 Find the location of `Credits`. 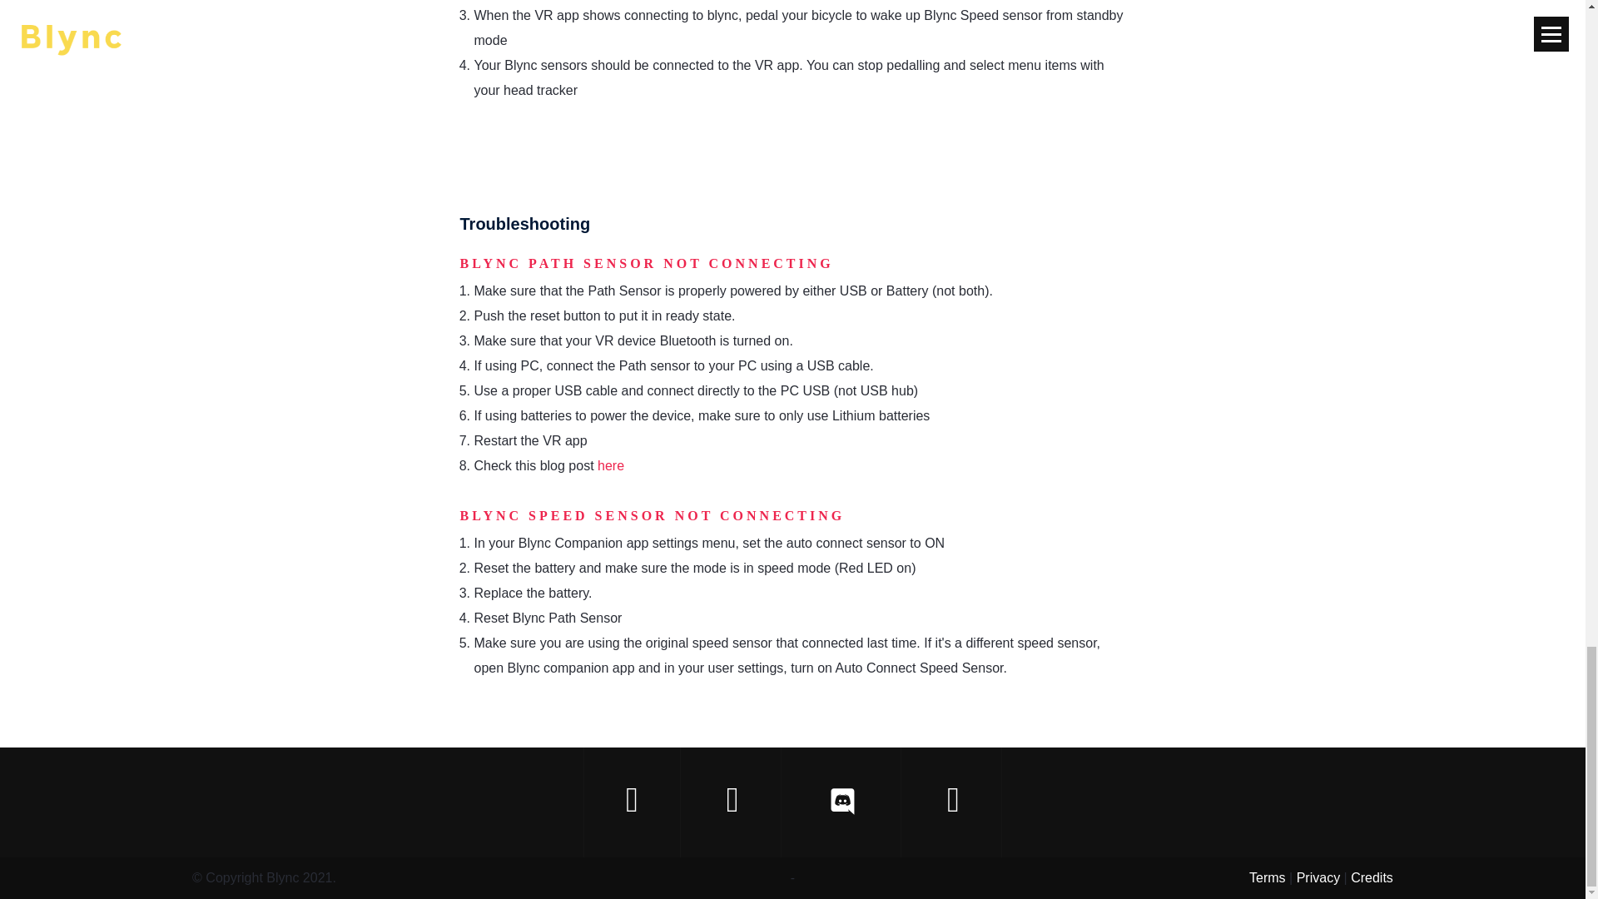

Credits is located at coordinates (1372, 877).